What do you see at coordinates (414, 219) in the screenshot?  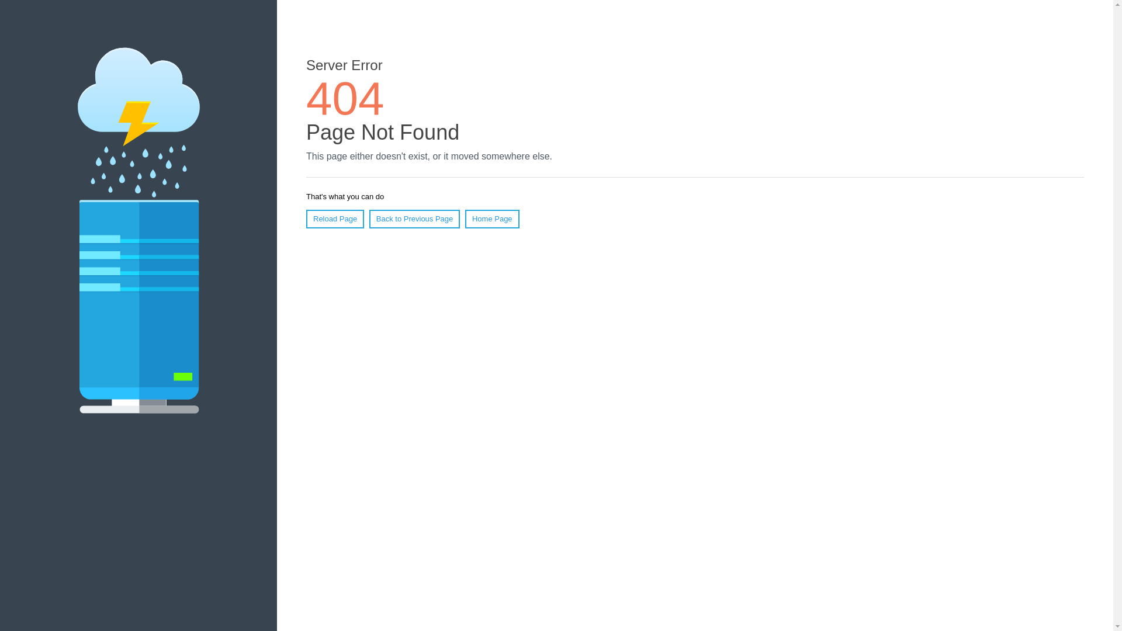 I see `Back to Previous Page` at bounding box center [414, 219].